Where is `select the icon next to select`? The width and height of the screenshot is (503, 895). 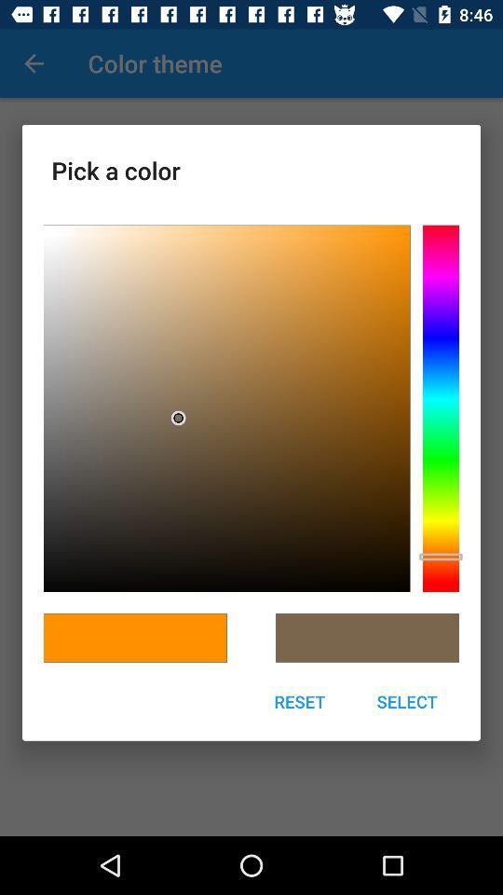 select the icon next to select is located at coordinates (300, 701).